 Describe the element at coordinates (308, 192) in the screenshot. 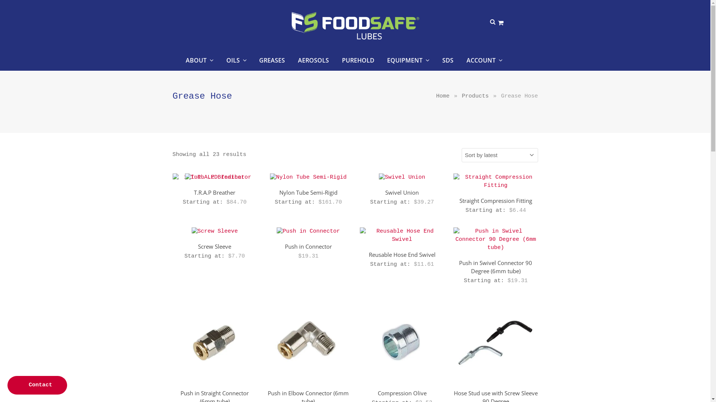

I see `Nylon Tube Semi-Rigid` at that location.